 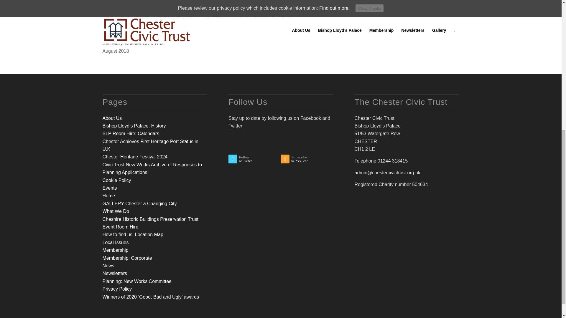 What do you see at coordinates (117, 180) in the screenshot?
I see `Cookie Policy` at bounding box center [117, 180].